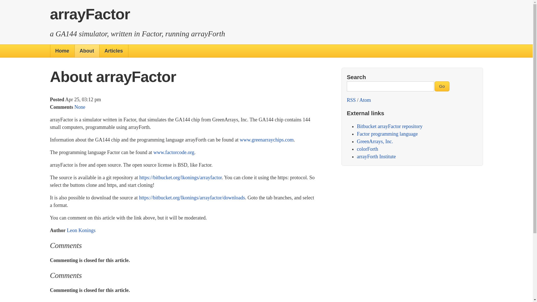 The width and height of the screenshot is (537, 302). I want to click on Provides free online learning experiences., so click(376, 157).